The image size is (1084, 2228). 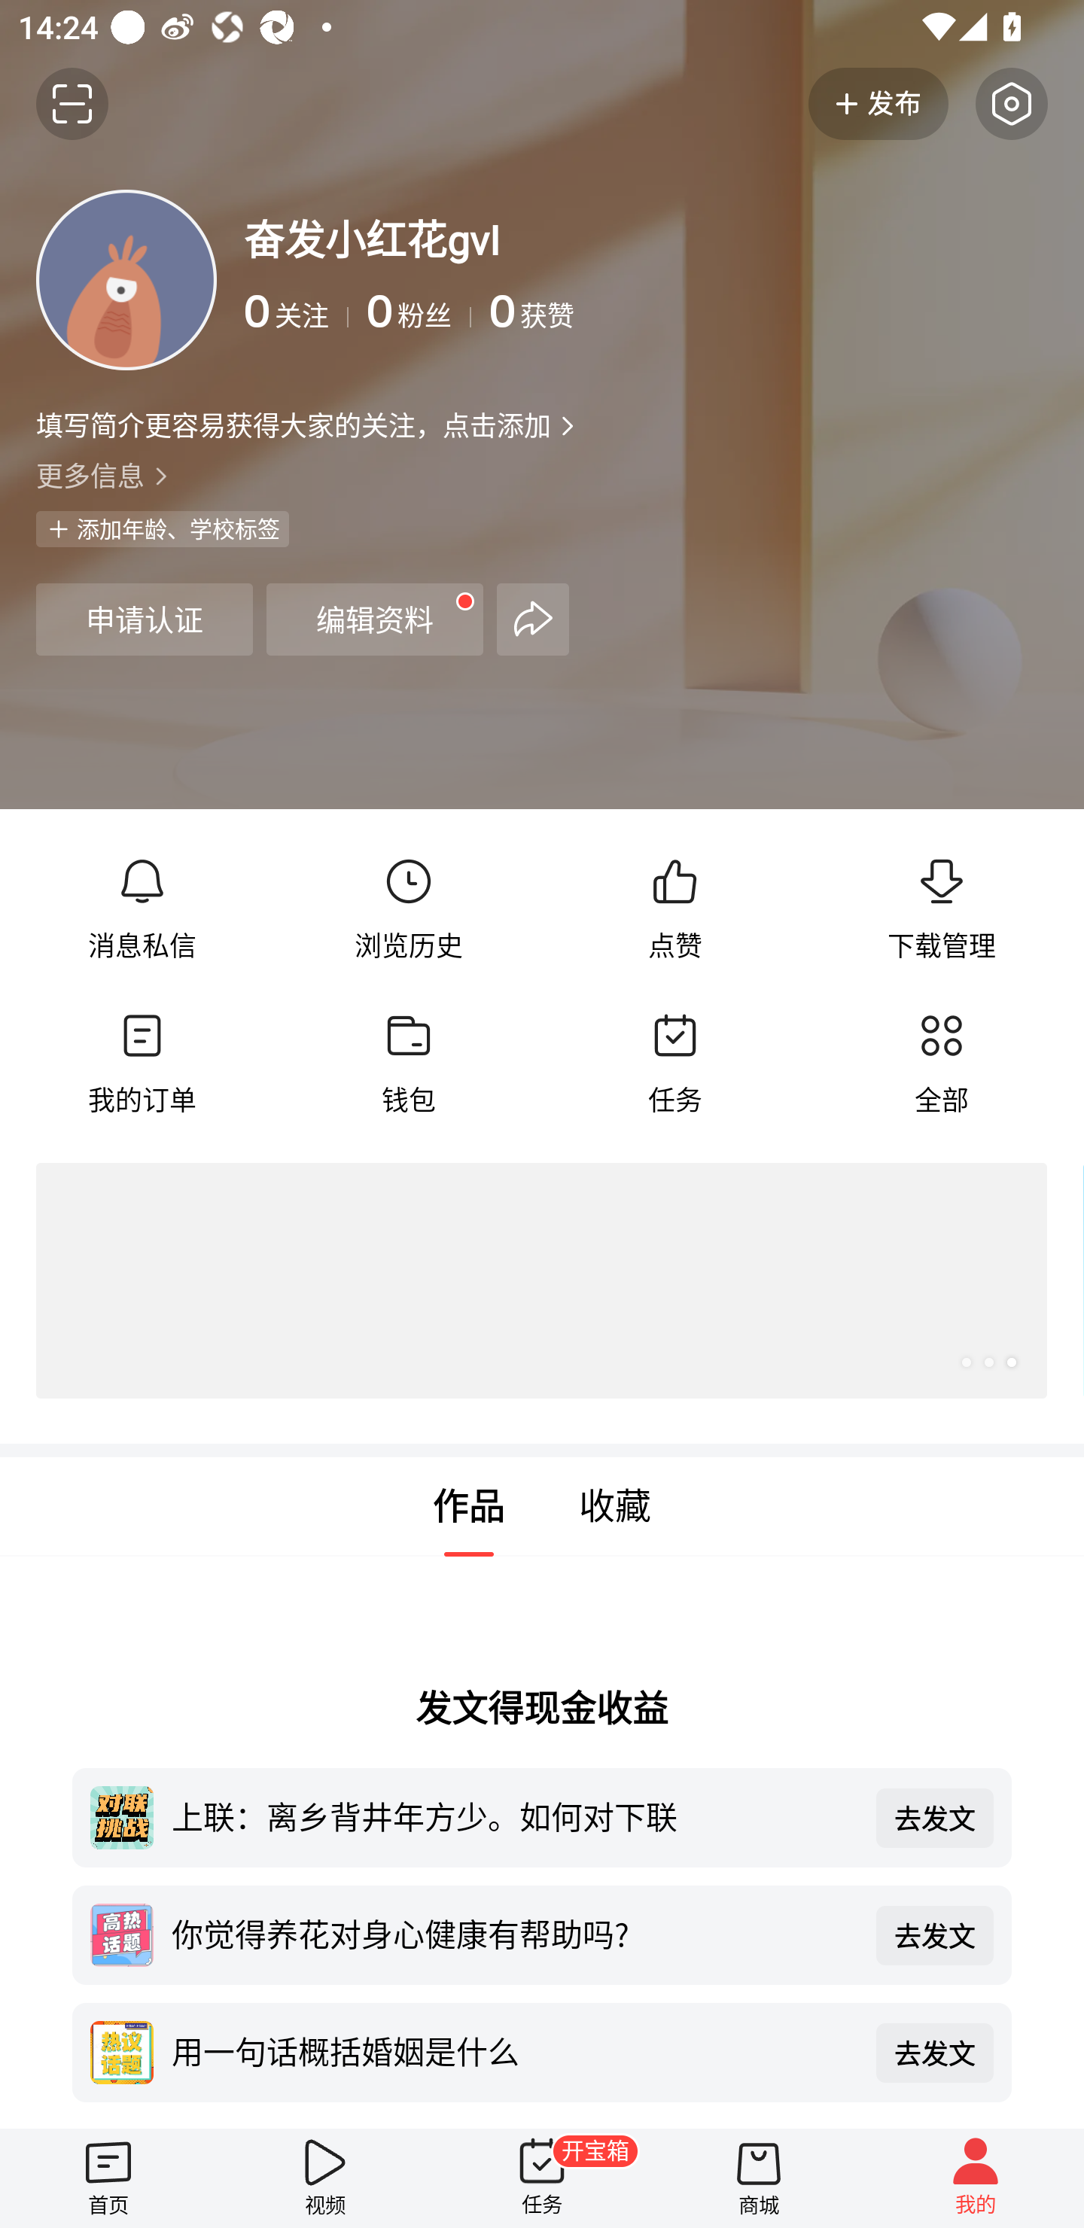 I want to click on 上联：离乡背井年方少。如何对下联, so click(x=515, y=1816).